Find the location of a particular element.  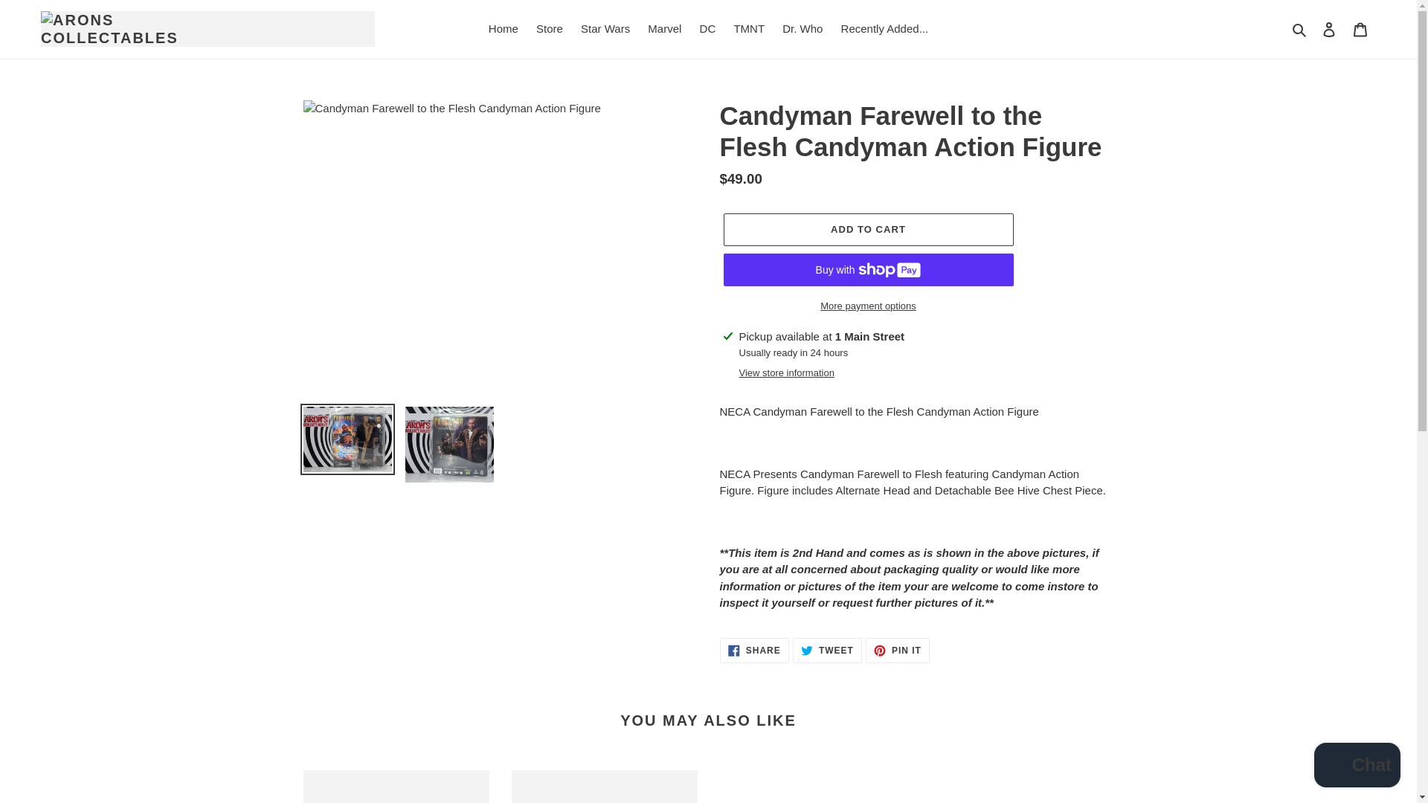

Marvel is located at coordinates (663, 29).